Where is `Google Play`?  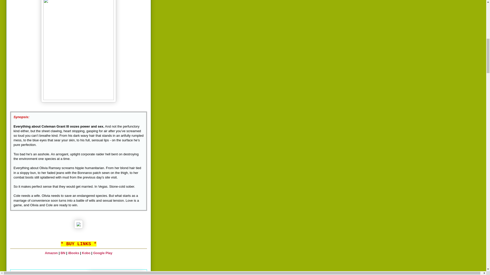
Google Play is located at coordinates (103, 253).